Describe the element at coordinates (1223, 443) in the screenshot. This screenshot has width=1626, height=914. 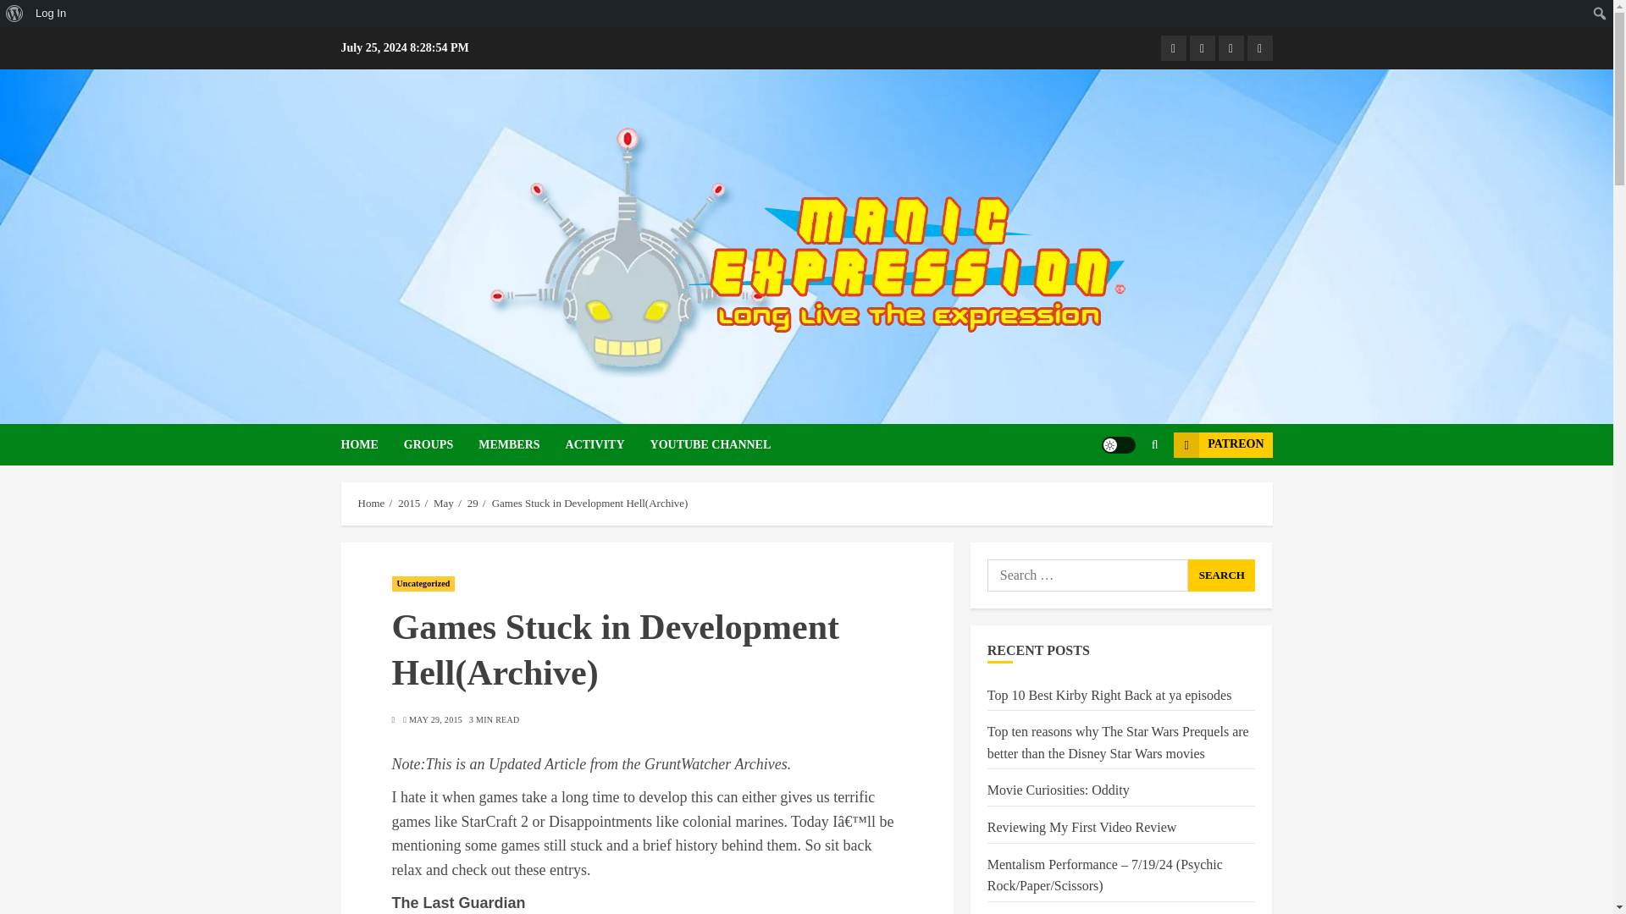
I see `PATREON` at that location.